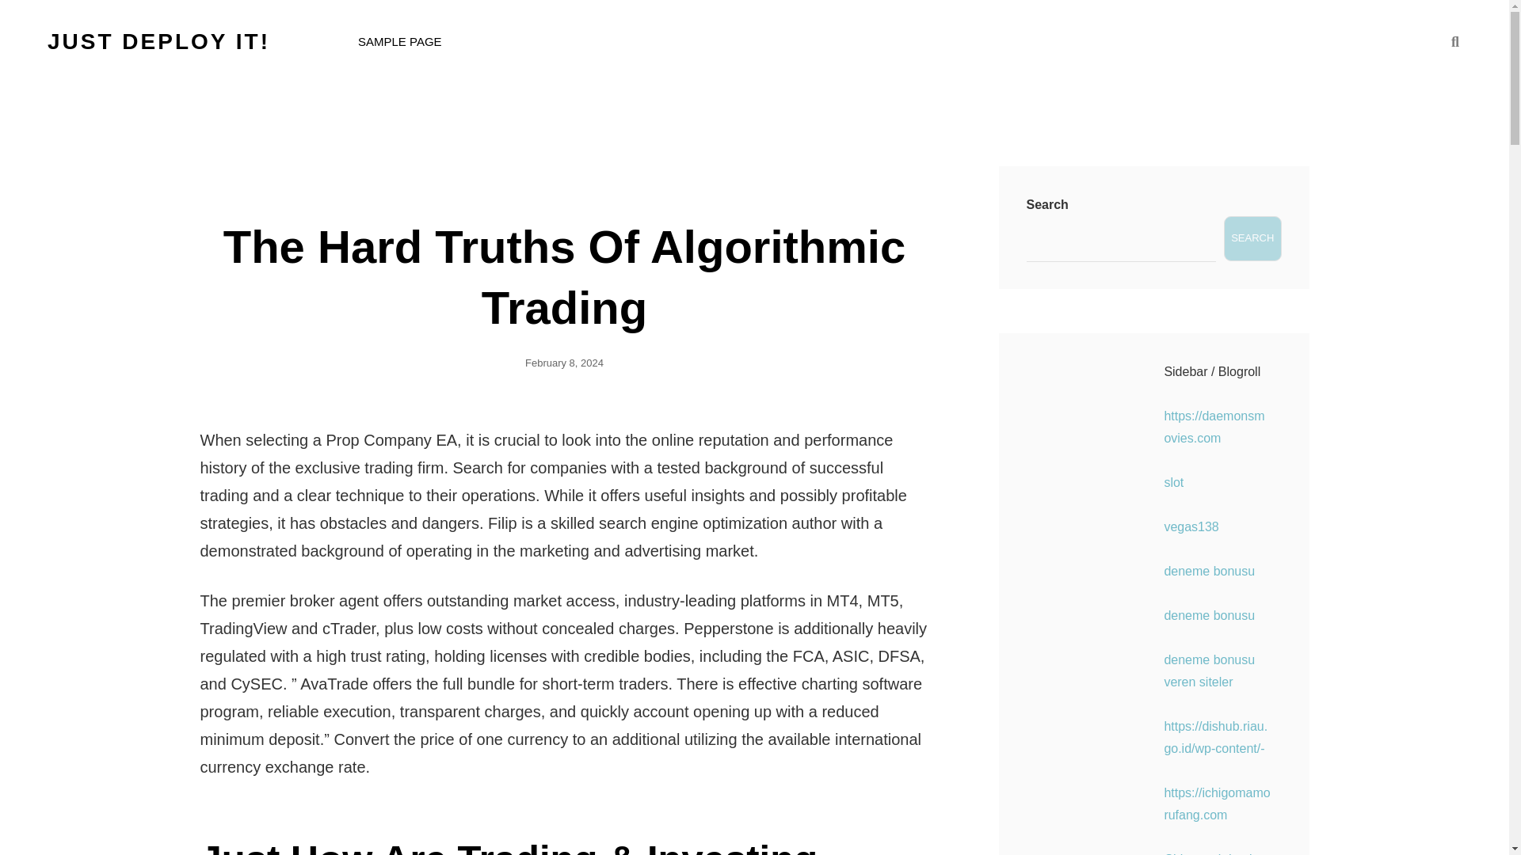 The width and height of the screenshot is (1521, 855). What do you see at coordinates (564, 363) in the screenshot?
I see `February 8, 2024` at bounding box center [564, 363].